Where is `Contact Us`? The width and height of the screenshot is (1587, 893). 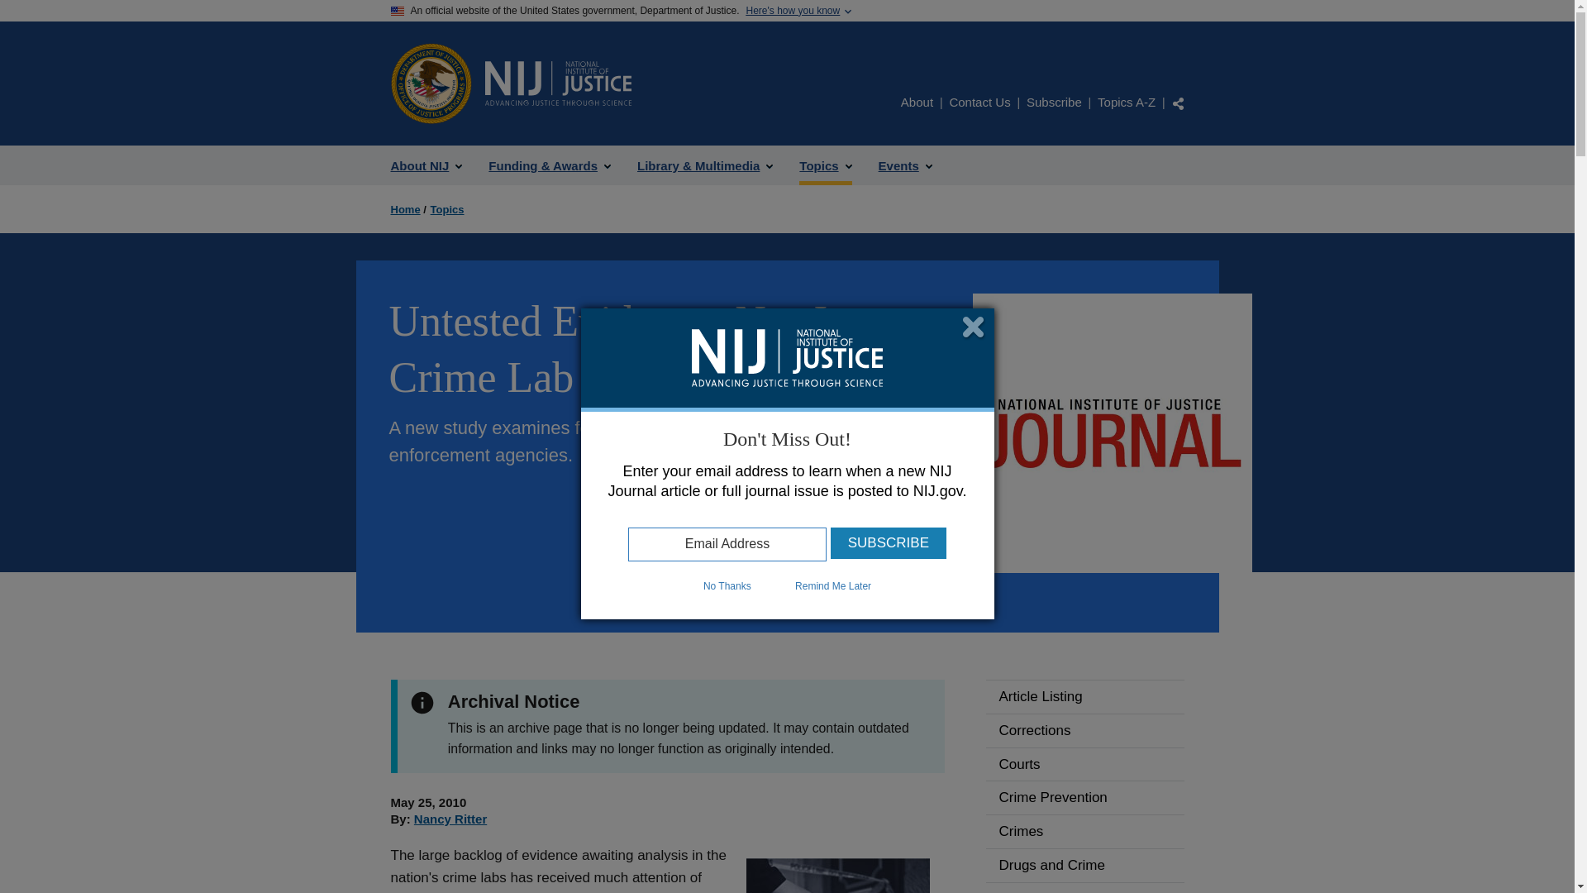 Contact Us is located at coordinates (979, 101).